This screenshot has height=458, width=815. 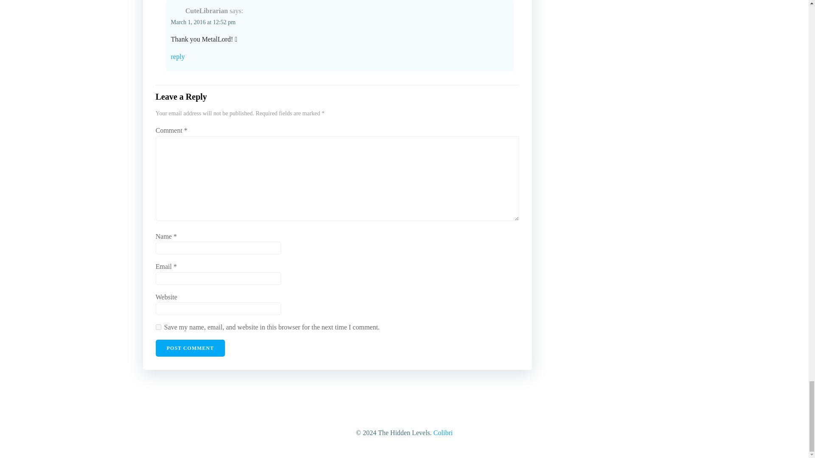 I want to click on Post Comment, so click(x=190, y=348).